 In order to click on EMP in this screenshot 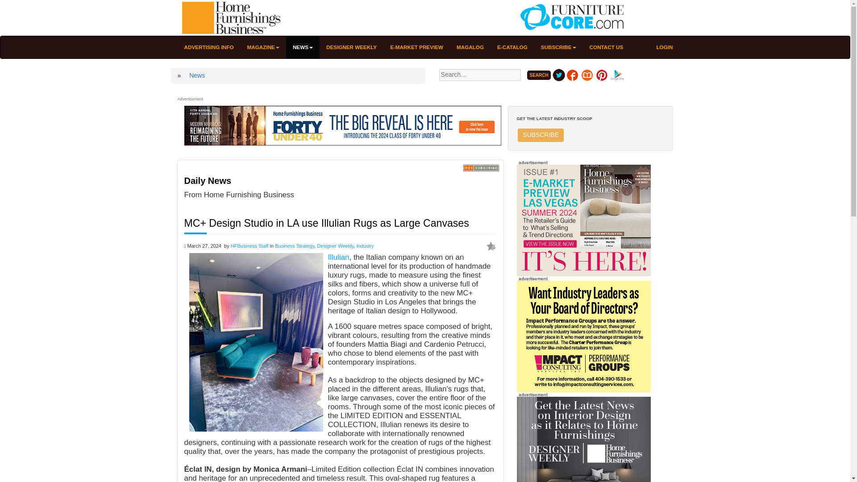, I will do `click(583, 220)`.